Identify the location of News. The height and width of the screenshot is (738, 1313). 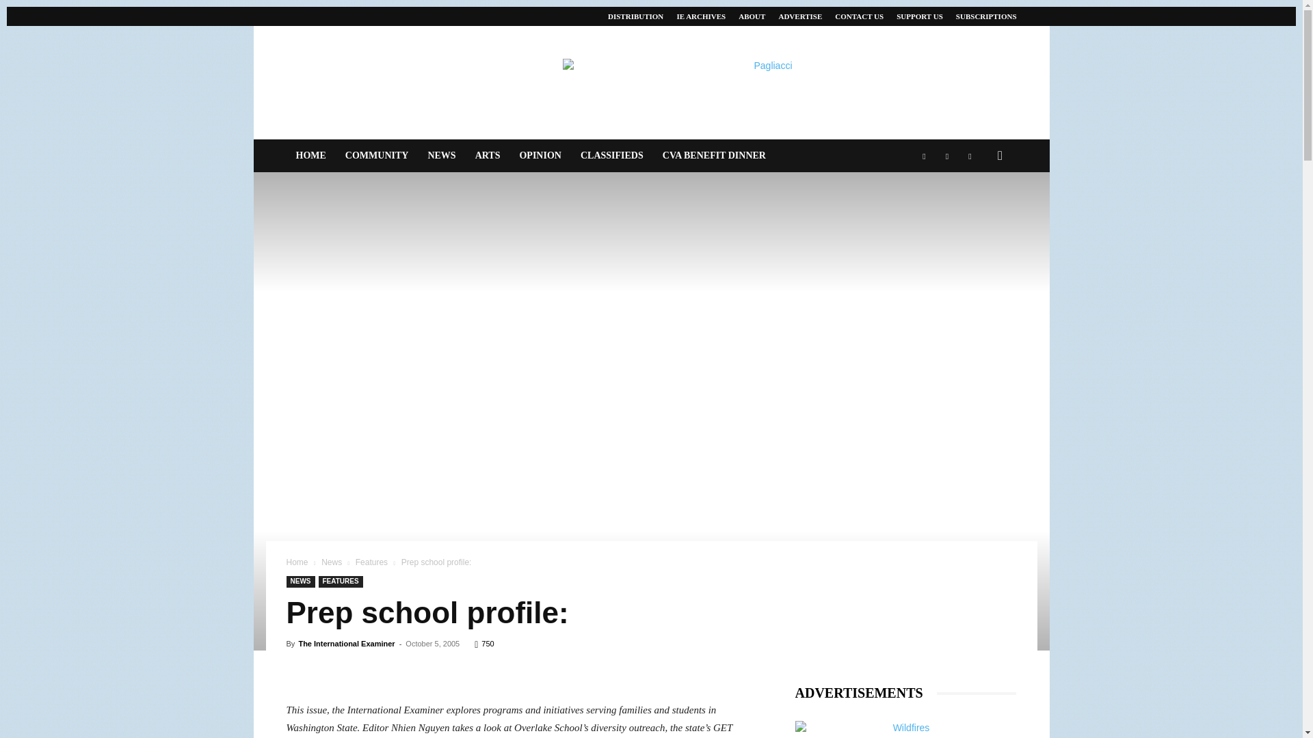
(331, 562).